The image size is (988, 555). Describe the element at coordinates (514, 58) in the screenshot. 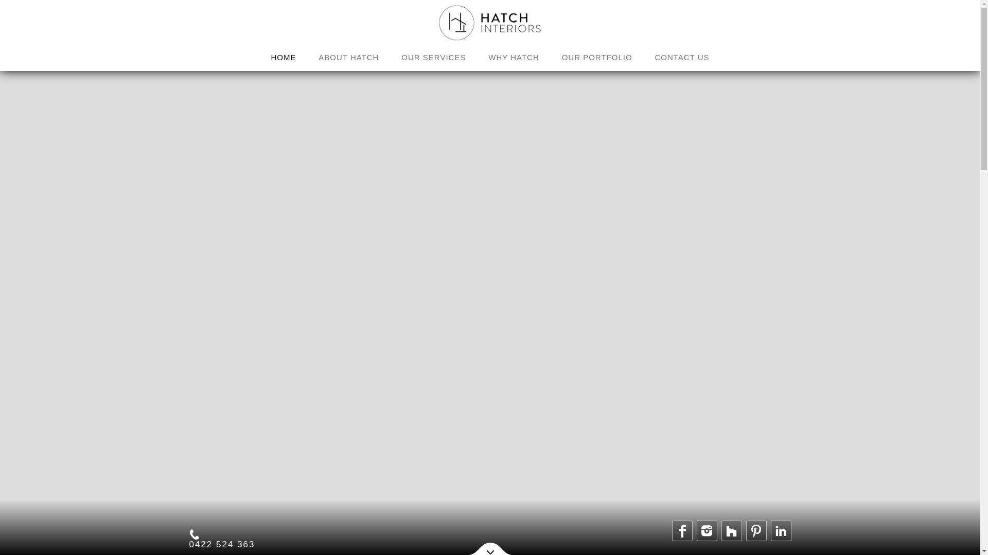

I see `WHY HATCH` at that location.